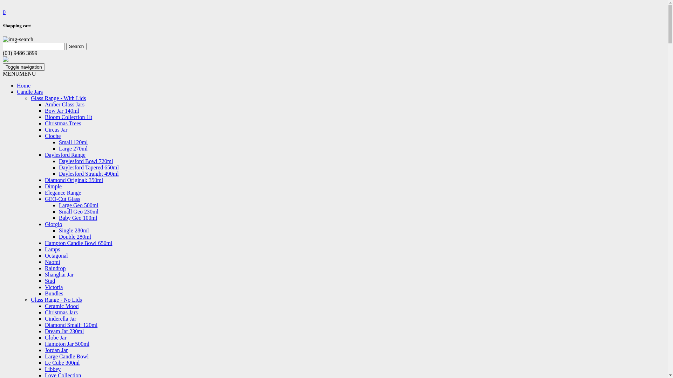 This screenshot has width=673, height=378. What do you see at coordinates (64, 104) in the screenshot?
I see `Amber Glass Jars` at bounding box center [64, 104].